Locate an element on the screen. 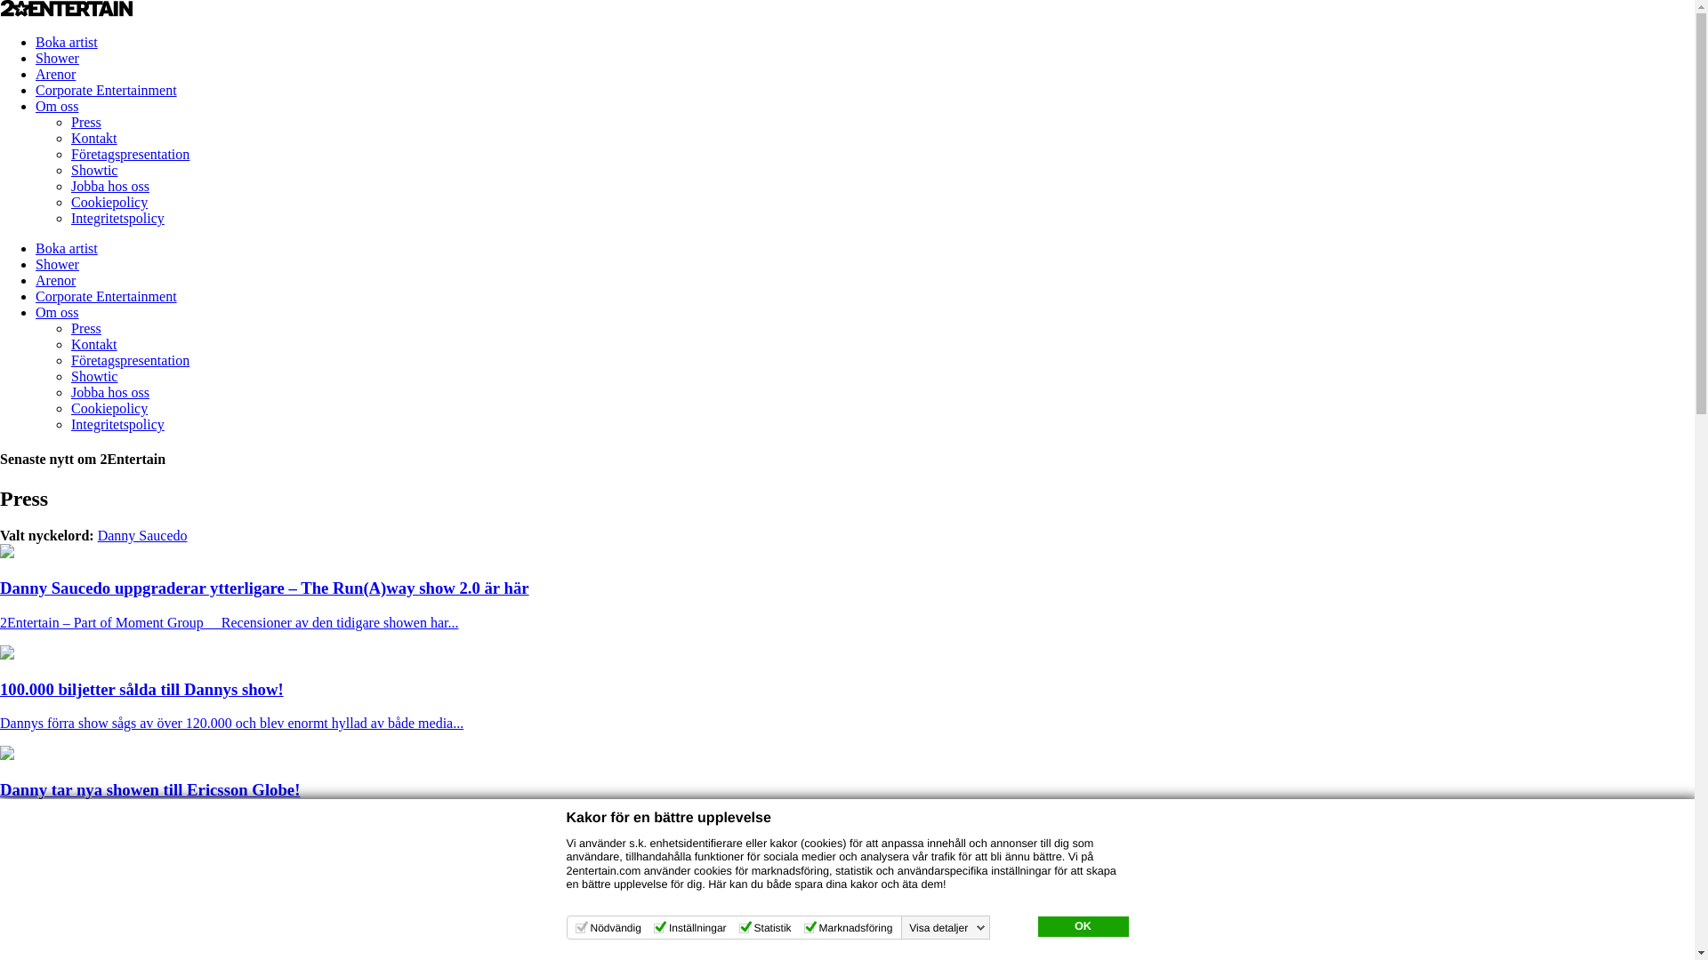  Jobba hos oss is located at coordinates (110, 393).